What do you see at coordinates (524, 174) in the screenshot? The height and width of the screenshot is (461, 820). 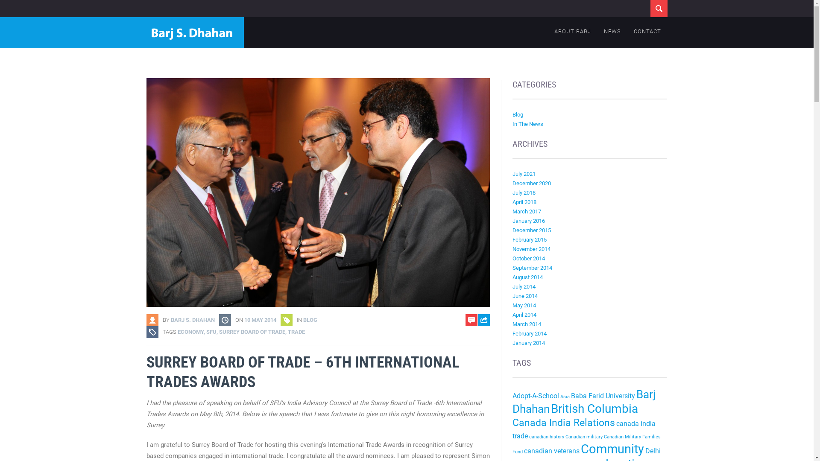 I see `July 2021` at bounding box center [524, 174].